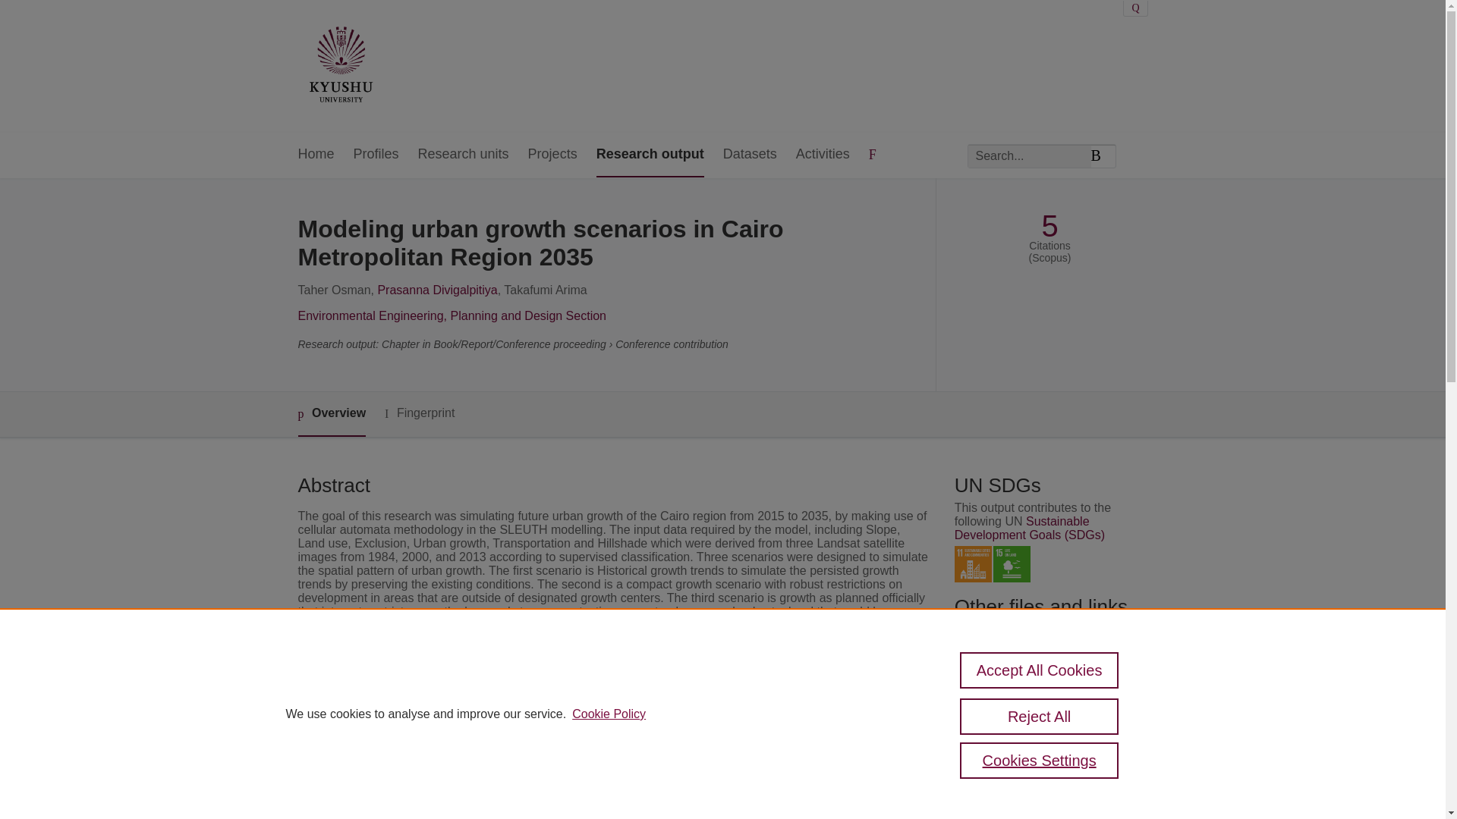 The image size is (1457, 819). Describe the element at coordinates (1012, 564) in the screenshot. I see `SDG 15 - Life on Land` at that location.